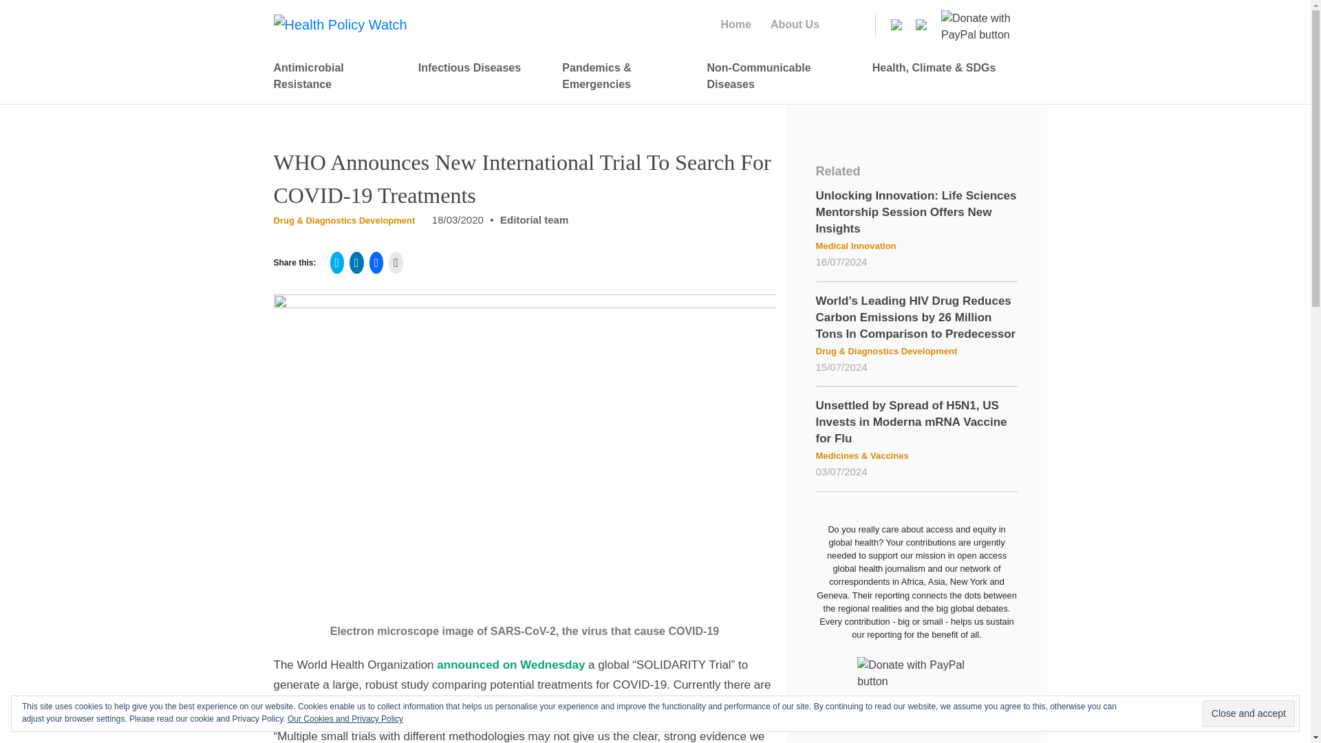 The image size is (1321, 743). I want to click on Infectious Diseases, so click(476, 67).